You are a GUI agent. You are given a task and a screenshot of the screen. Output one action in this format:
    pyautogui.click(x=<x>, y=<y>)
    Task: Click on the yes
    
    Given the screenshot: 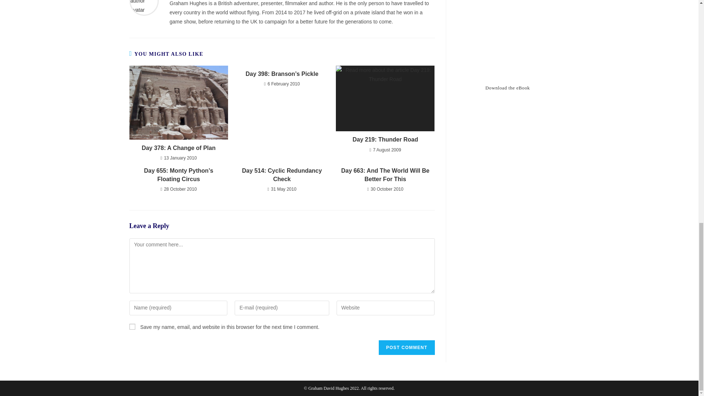 What is the action you would take?
    pyautogui.click(x=132, y=326)
    